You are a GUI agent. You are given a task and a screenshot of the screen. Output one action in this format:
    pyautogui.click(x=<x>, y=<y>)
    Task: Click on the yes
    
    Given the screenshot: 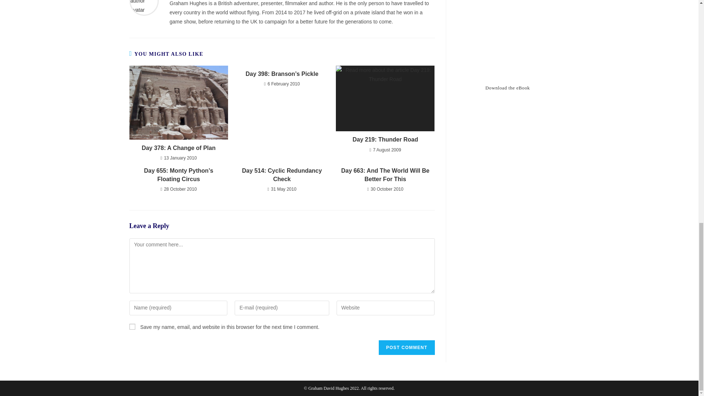 What is the action you would take?
    pyautogui.click(x=132, y=326)
    